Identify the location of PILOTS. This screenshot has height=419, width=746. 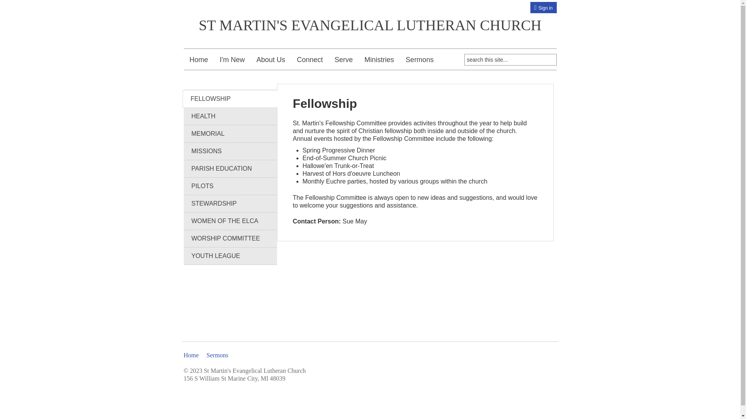
(230, 186).